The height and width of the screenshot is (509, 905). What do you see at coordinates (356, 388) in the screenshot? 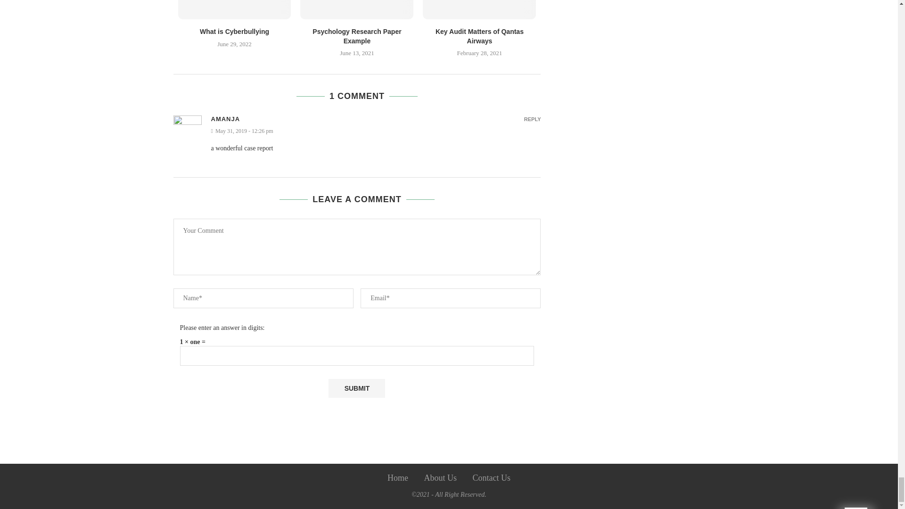
I see `Submit` at bounding box center [356, 388].